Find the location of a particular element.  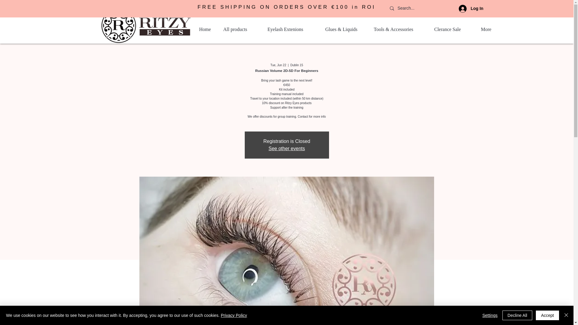

Eyelash Extenions is located at coordinates (292, 29).